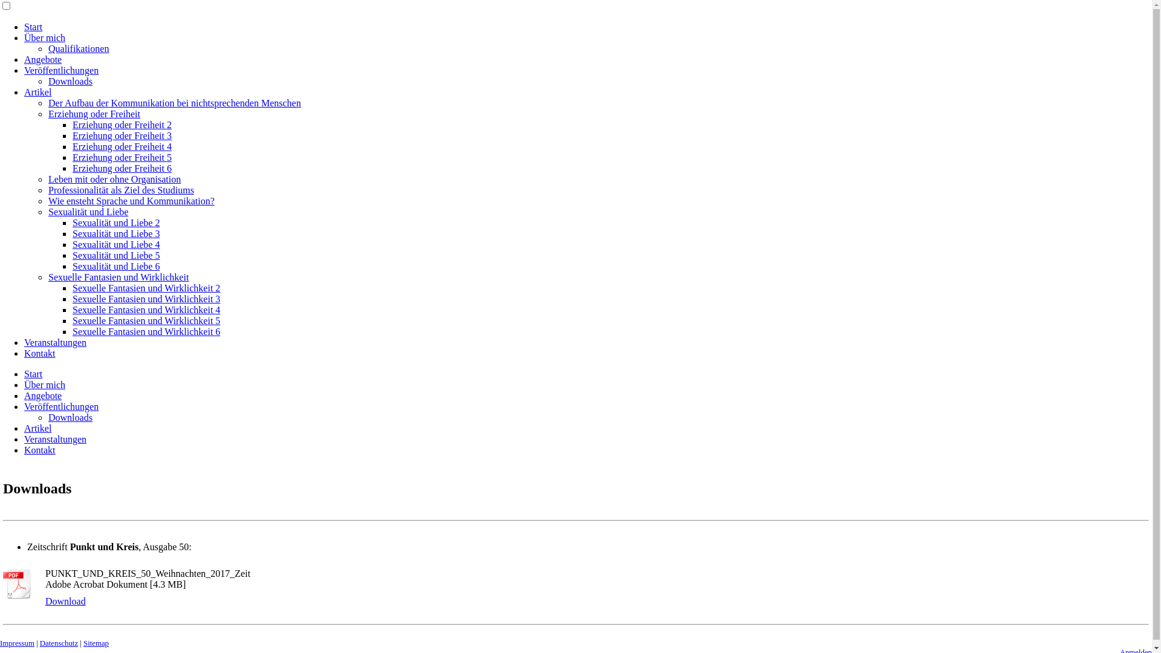 This screenshot has height=653, width=1161. I want to click on Sitemap, so click(96, 643).